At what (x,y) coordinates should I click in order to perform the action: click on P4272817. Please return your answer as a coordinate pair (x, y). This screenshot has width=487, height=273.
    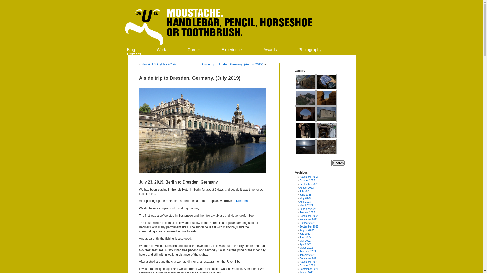
    Looking at the image, I should click on (326, 147).